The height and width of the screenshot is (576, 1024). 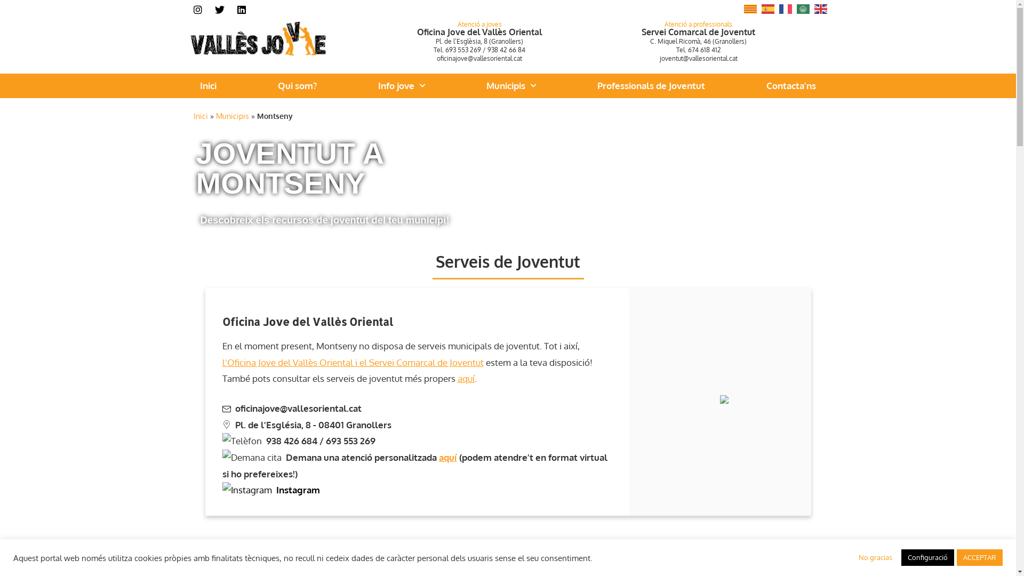 What do you see at coordinates (298, 86) in the screenshot?
I see `Qui som?` at bounding box center [298, 86].